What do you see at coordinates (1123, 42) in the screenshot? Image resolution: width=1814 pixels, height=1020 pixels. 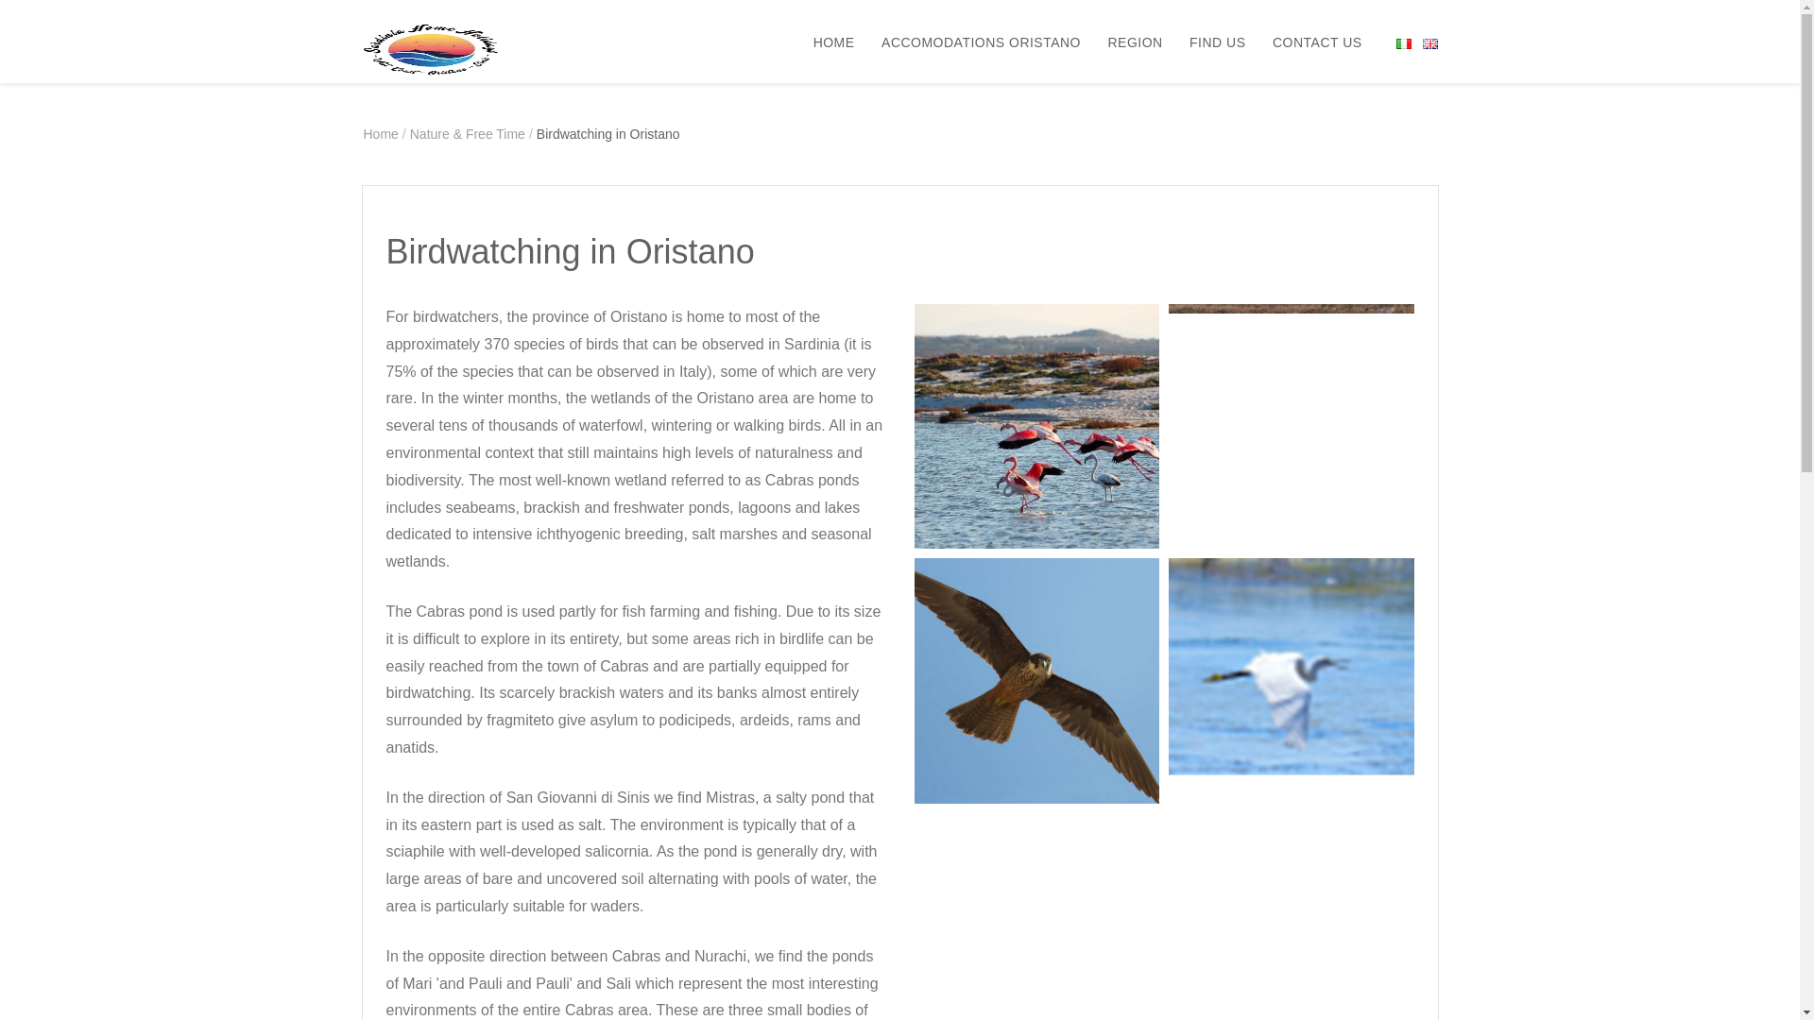 I see `REGION` at bounding box center [1123, 42].